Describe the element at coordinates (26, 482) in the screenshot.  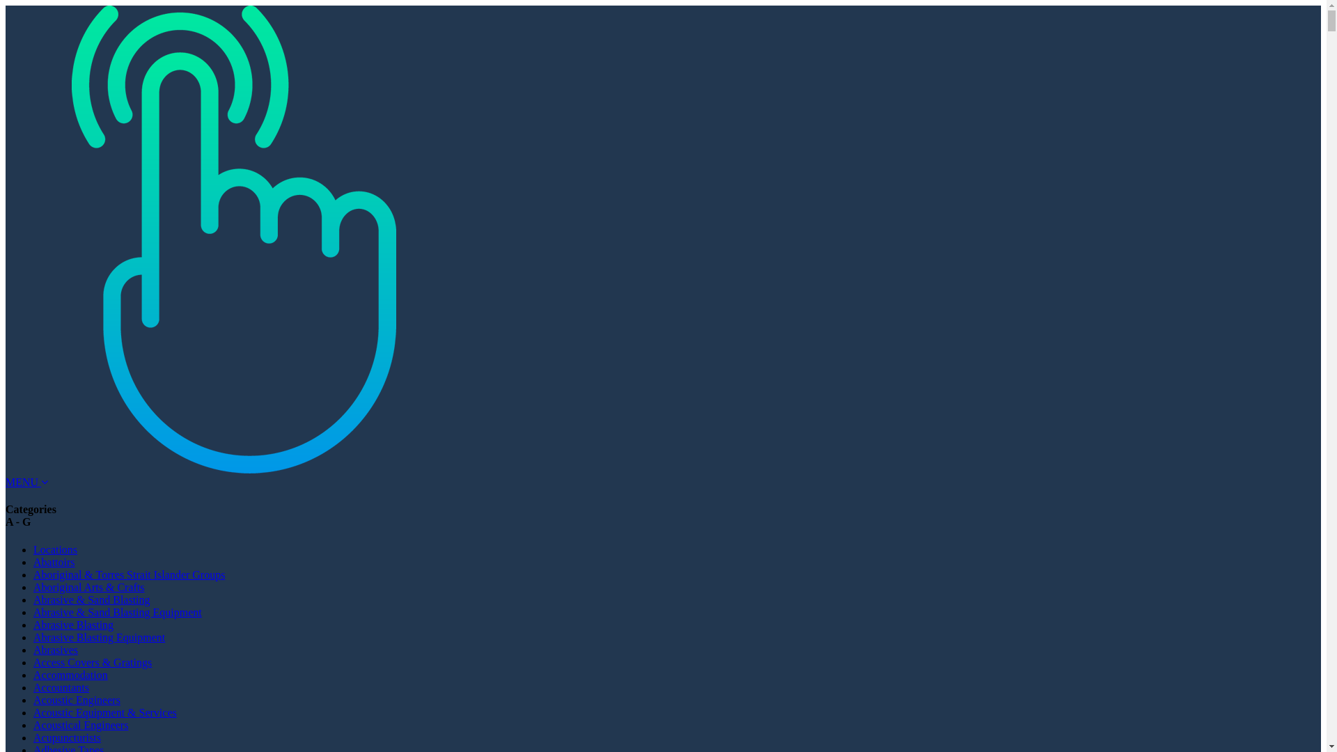
I see `MENU` at that location.